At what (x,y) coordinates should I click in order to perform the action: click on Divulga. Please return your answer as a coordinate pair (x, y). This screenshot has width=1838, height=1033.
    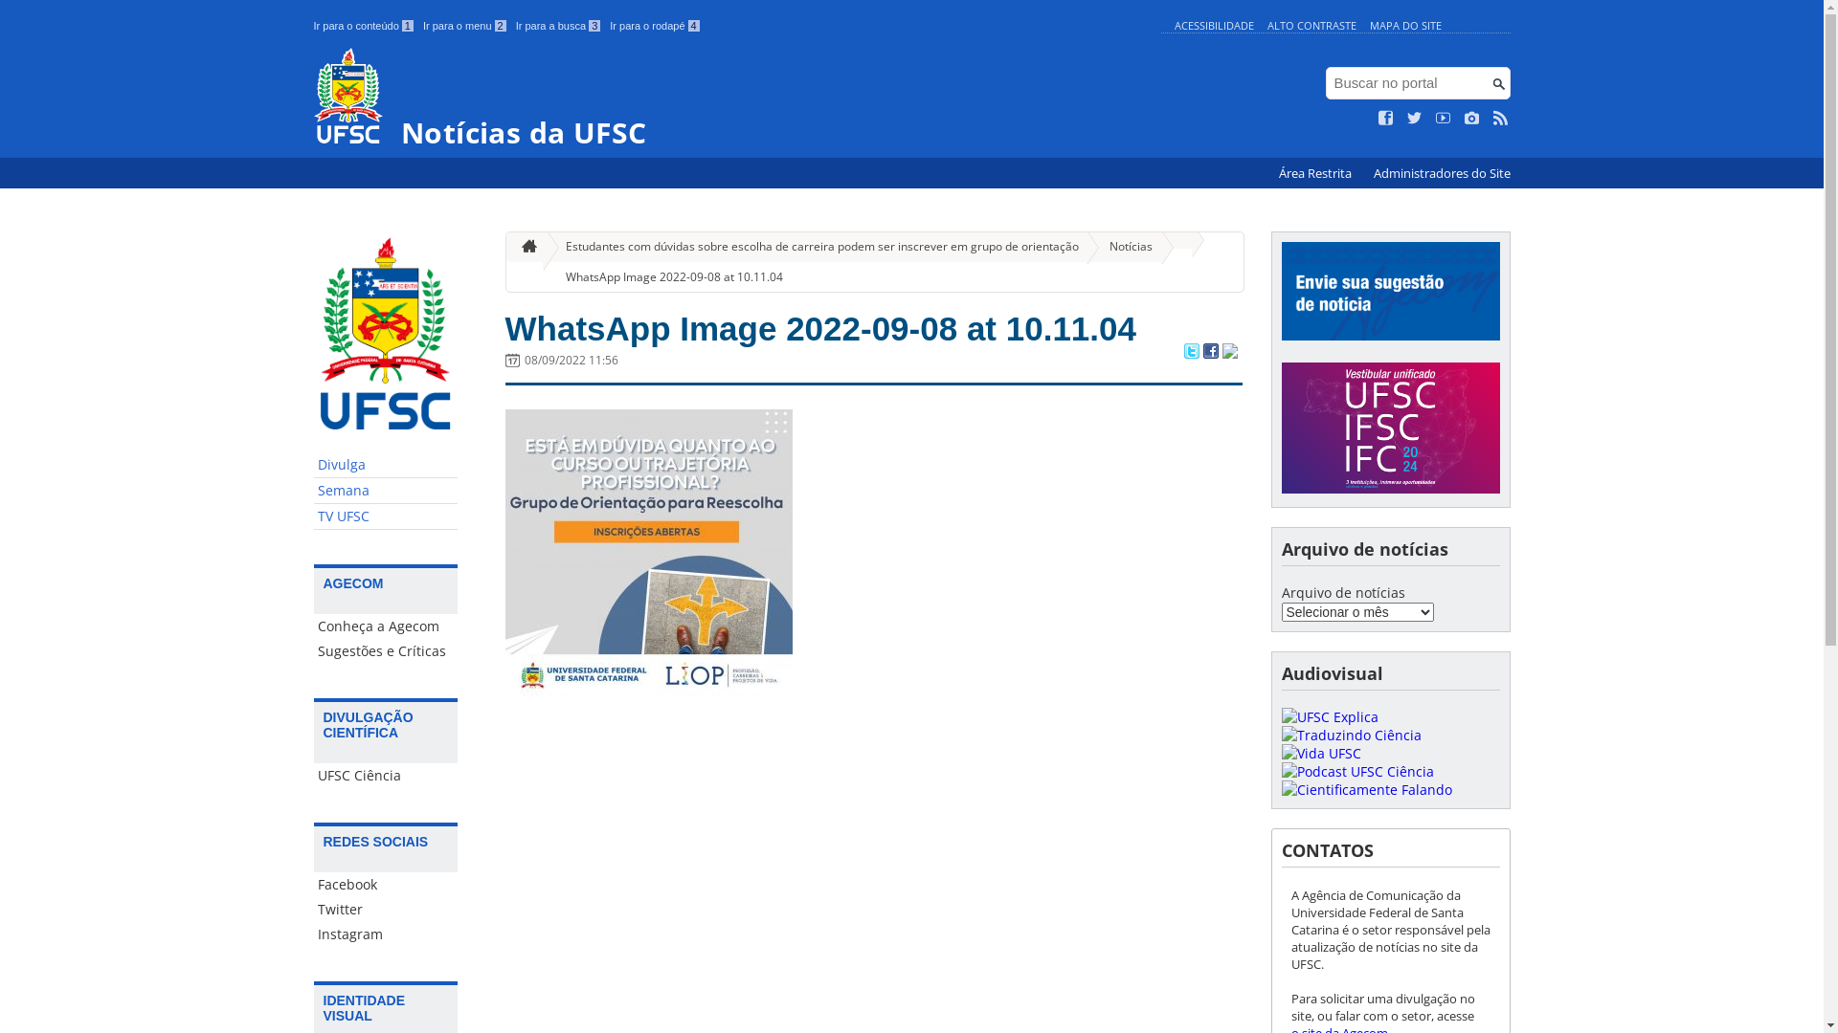
    Looking at the image, I should click on (386, 465).